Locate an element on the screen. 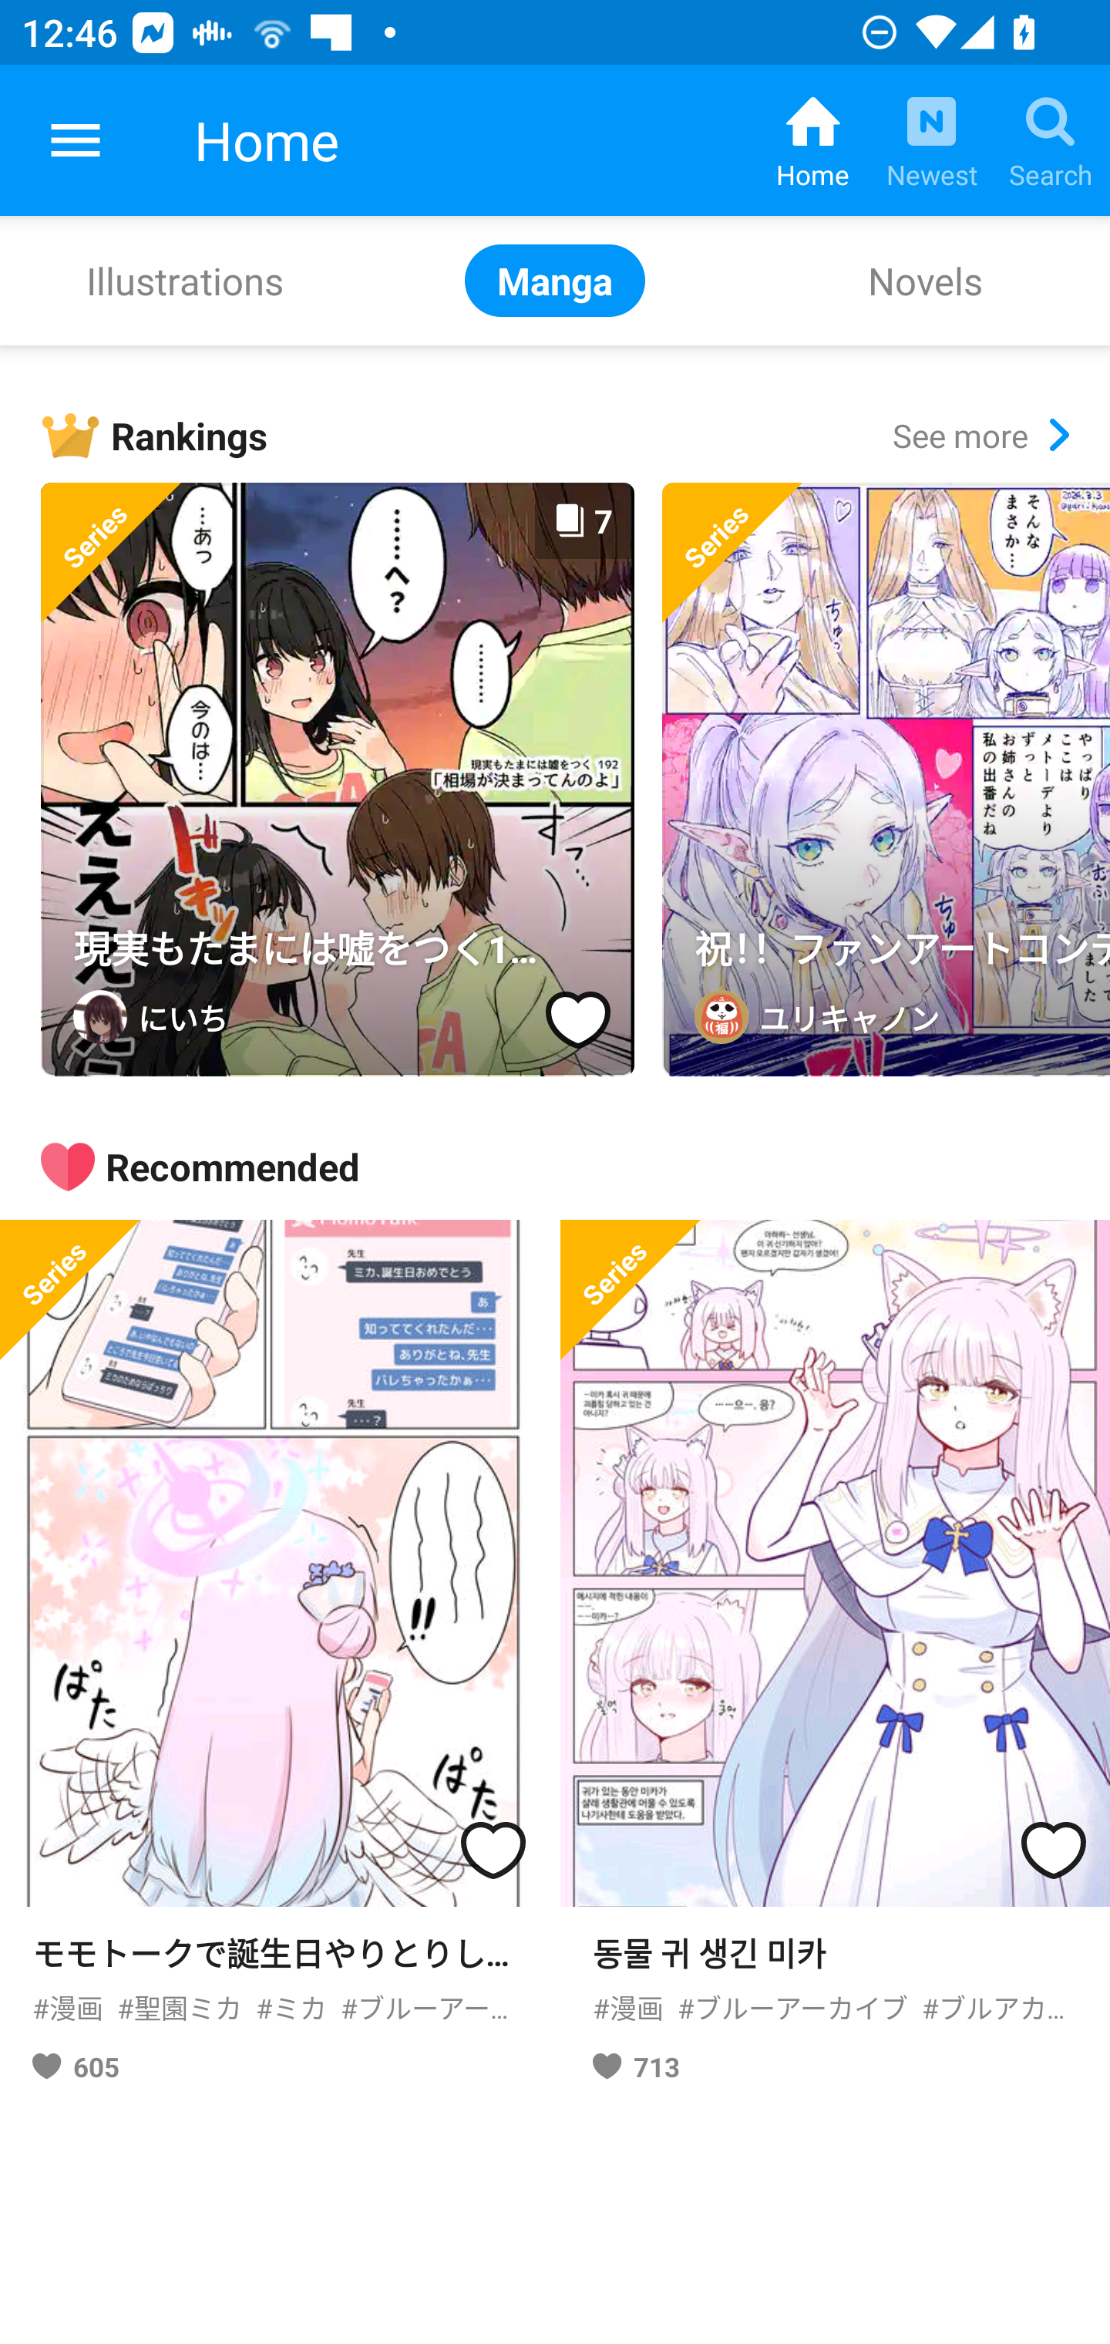 This screenshot has height=2344, width=1110. Series 7 is located at coordinates (338, 779).